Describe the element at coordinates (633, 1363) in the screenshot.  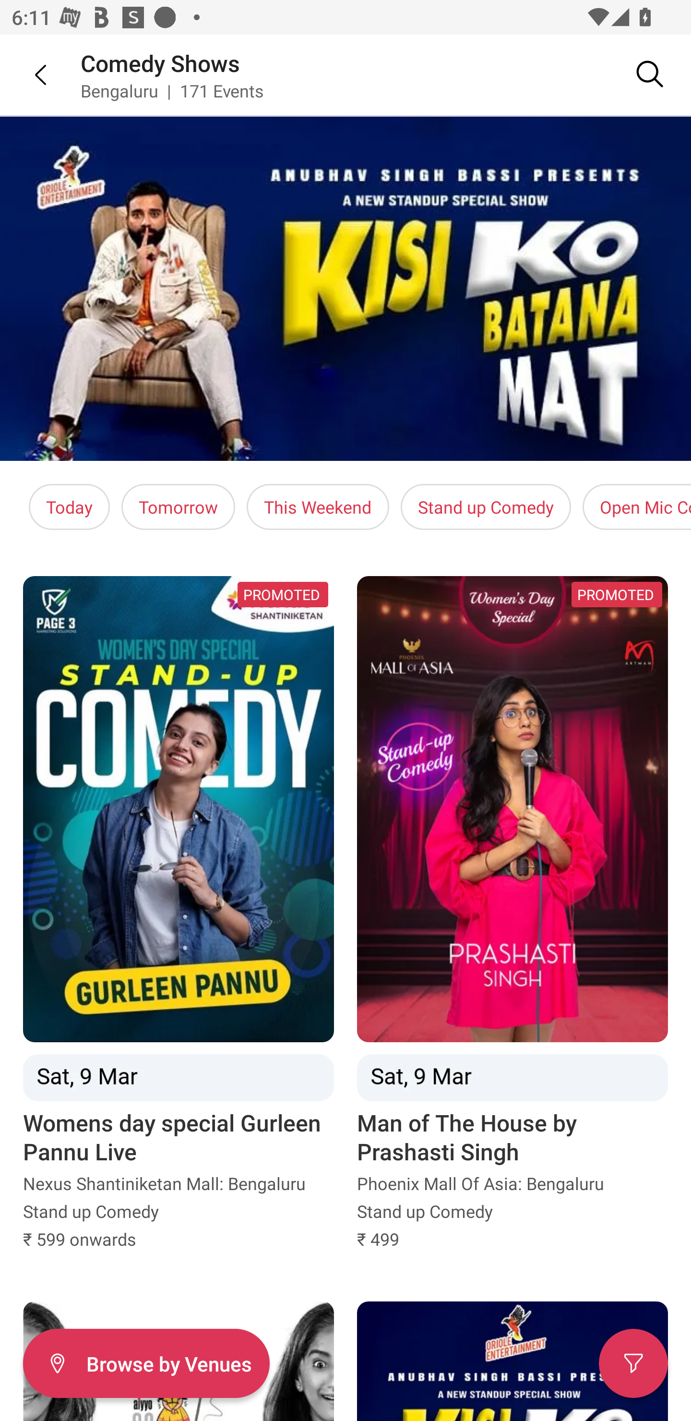
I see `Filter` at that location.